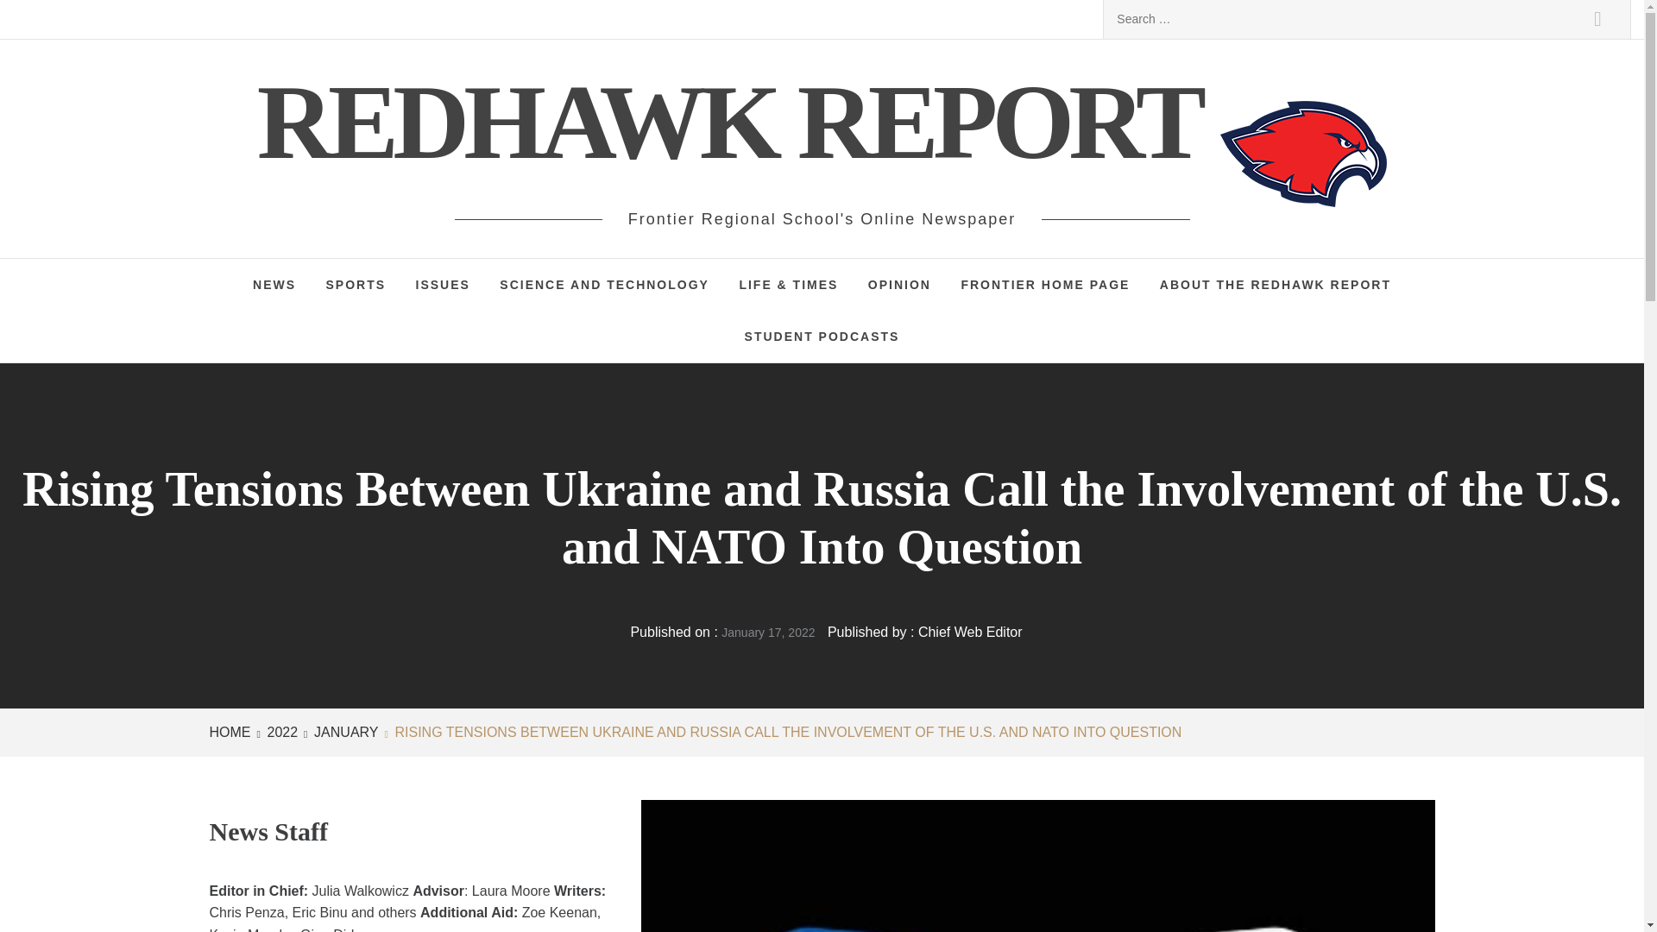 This screenshot has height=932, width=1657. Describe the element at coordinates (274, 285) in the screenshot. I see `NEWS` at that location.